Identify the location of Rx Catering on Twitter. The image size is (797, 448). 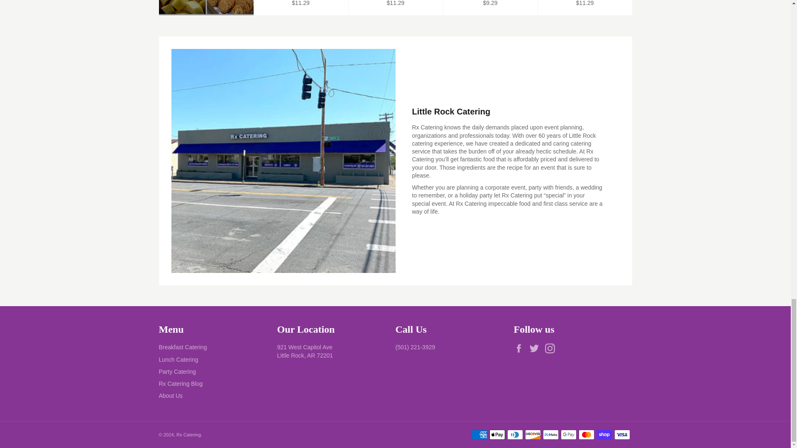
(536, 348).